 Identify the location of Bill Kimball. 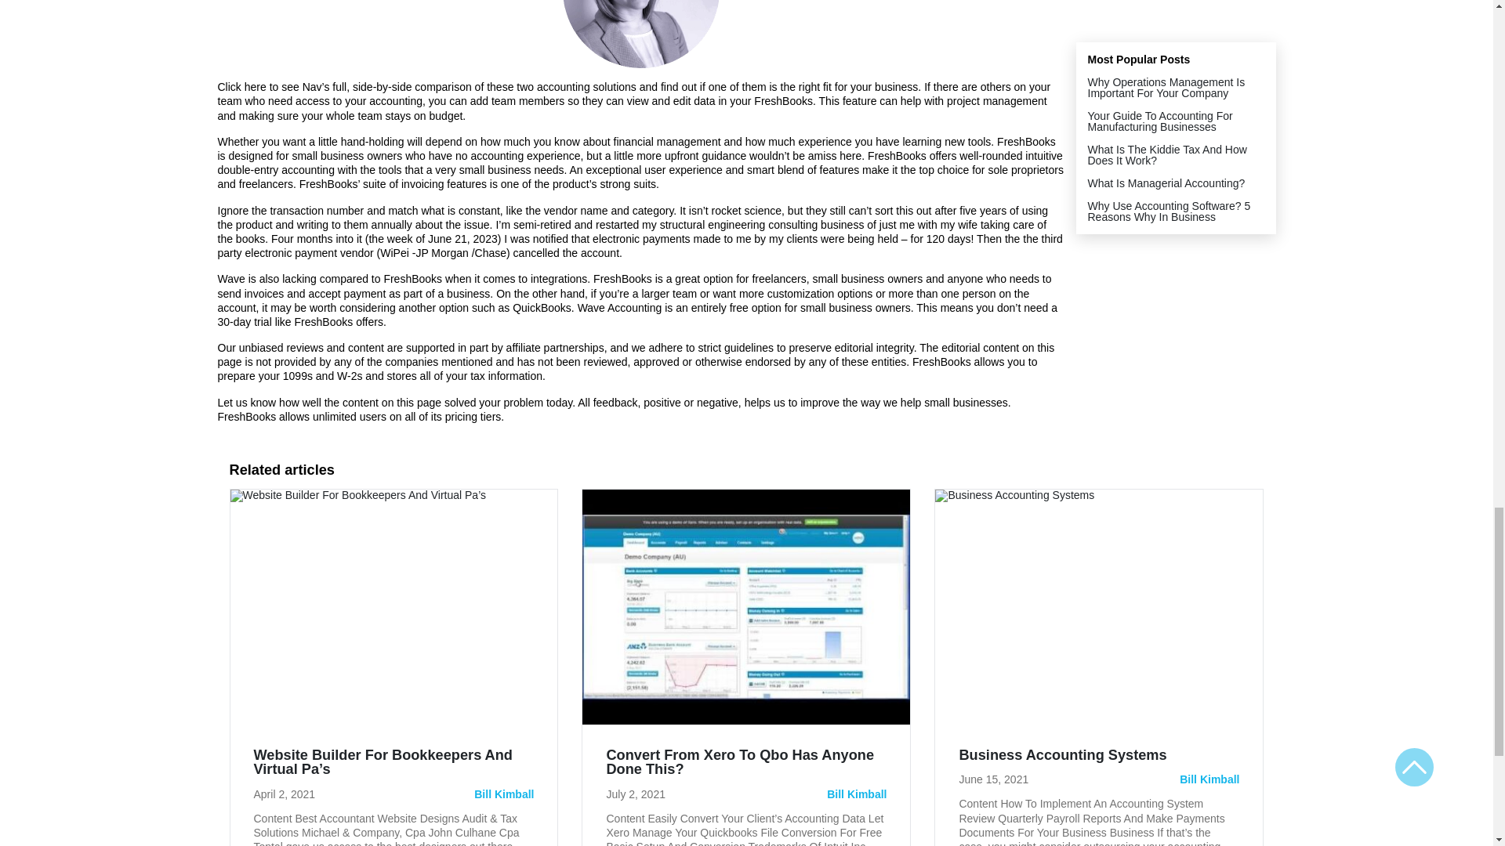
(1209, 779).